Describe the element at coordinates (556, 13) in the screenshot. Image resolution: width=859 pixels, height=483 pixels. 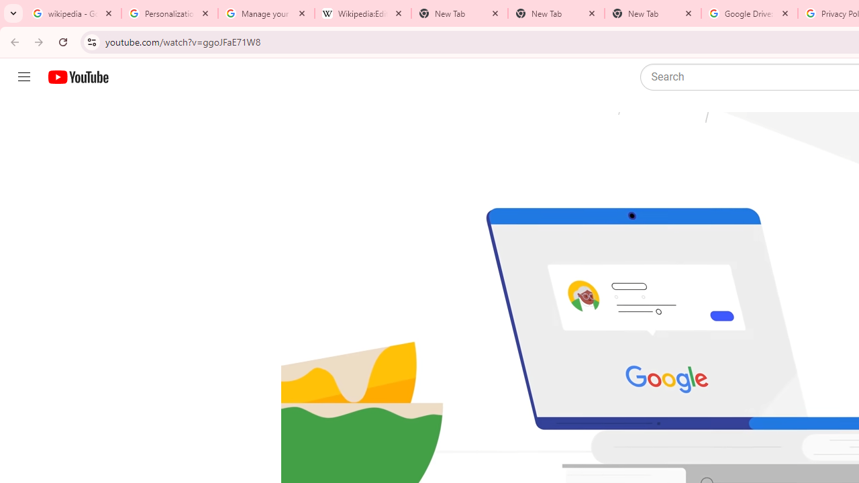
I see `New Tab` at that location.